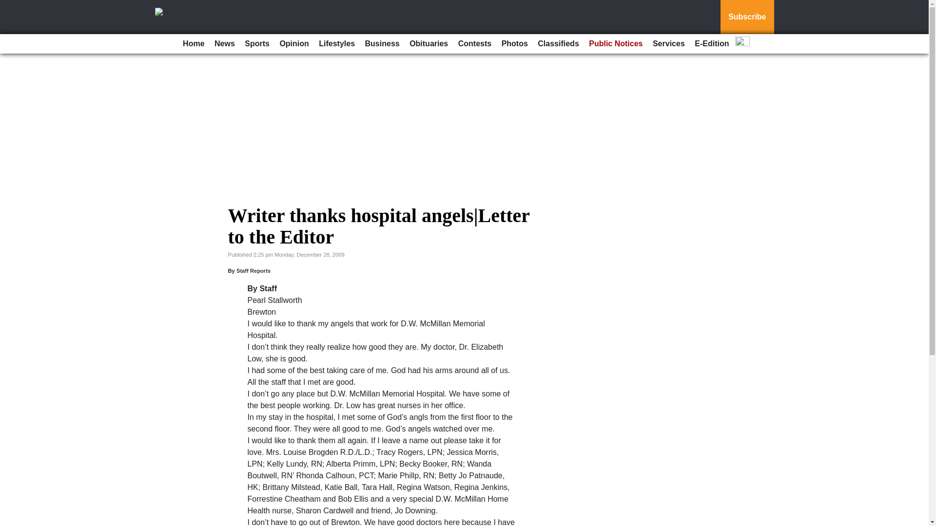 Image resolution: width=936 pixels, height=526 pixels. I want to click on Staff Reports, so click(253, 270).